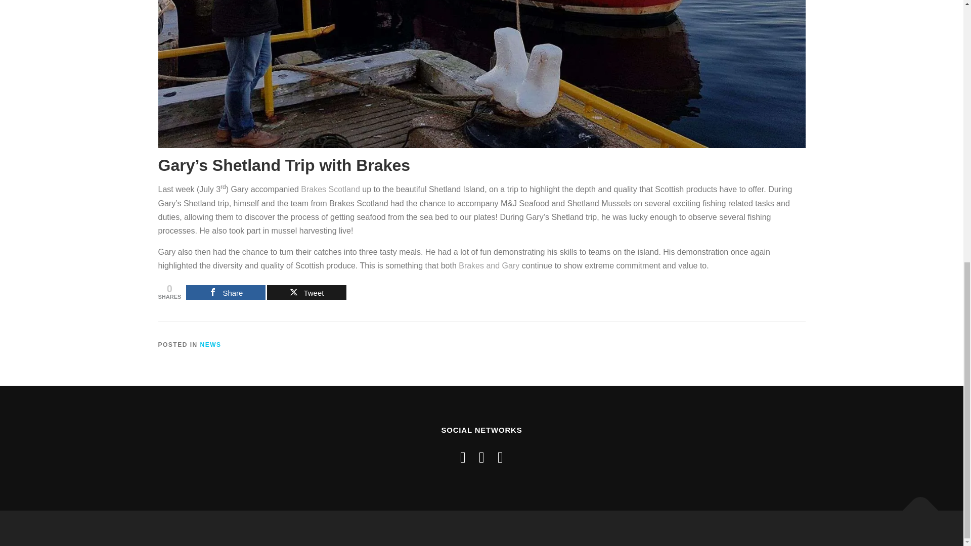  I want to click on Tweet, so click(306, 292).